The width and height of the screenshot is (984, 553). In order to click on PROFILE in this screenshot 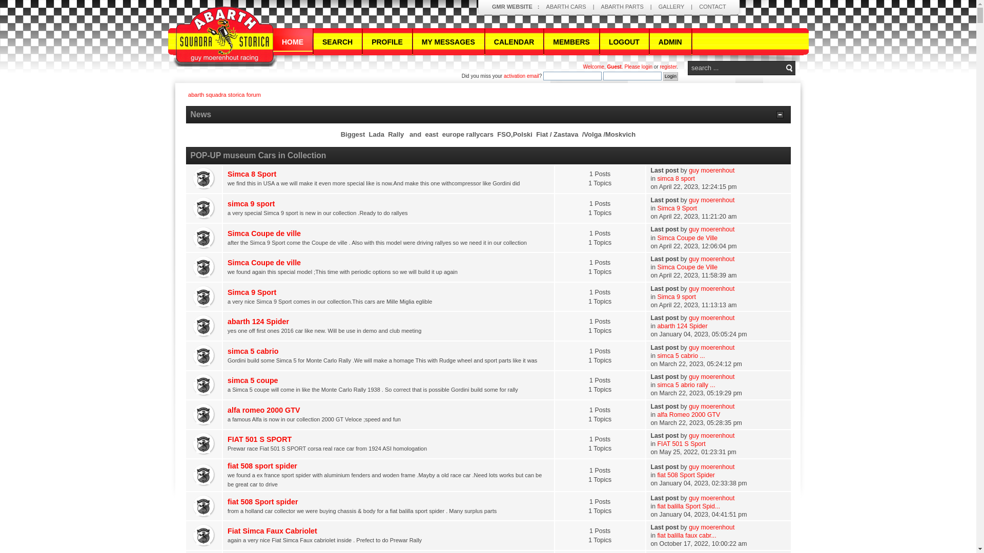, I will do `click(387, 42)`.